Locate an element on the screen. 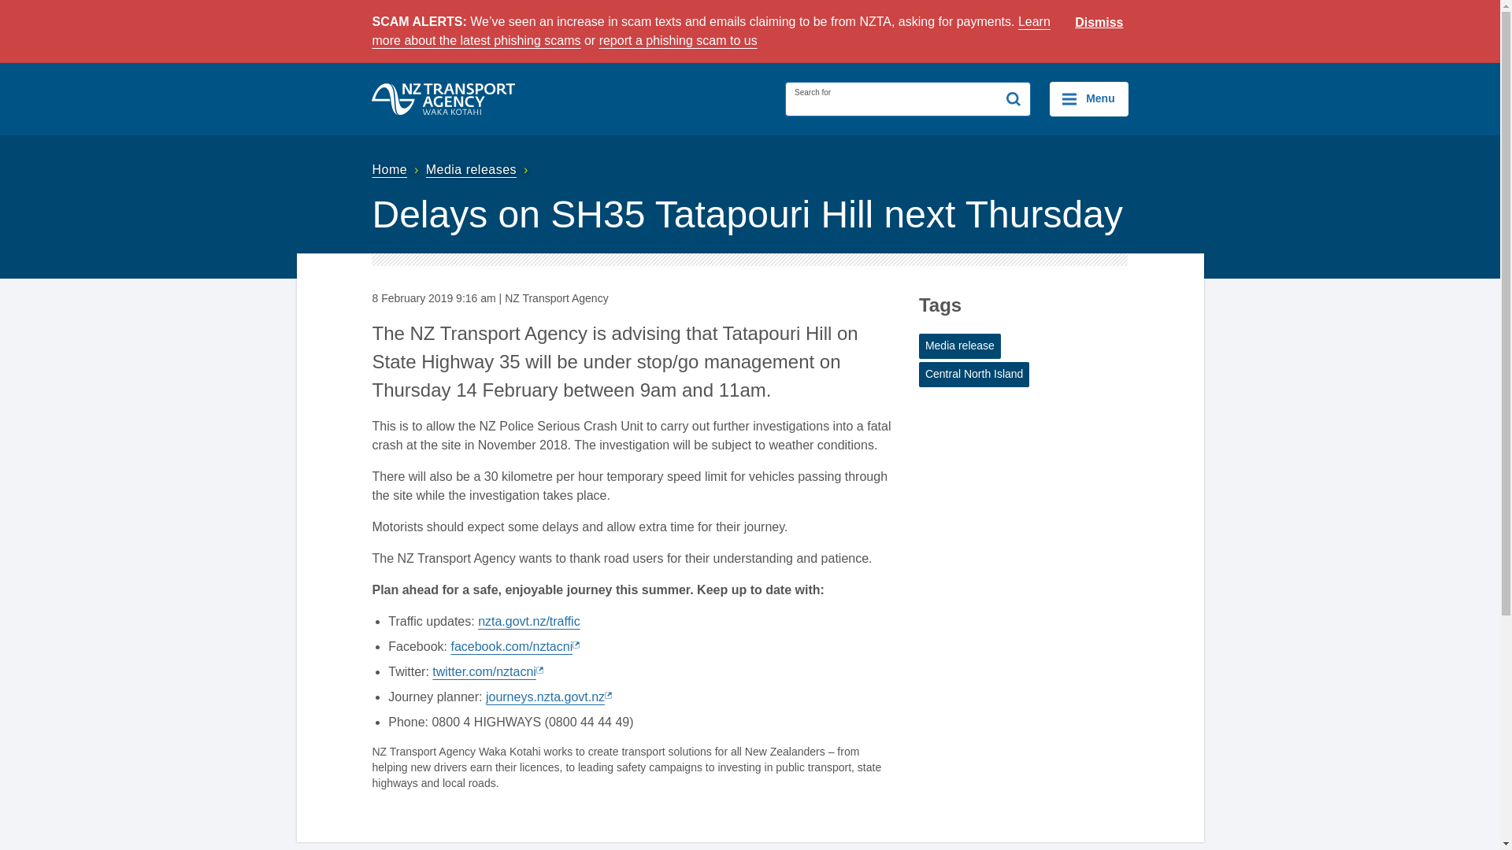 The width and height of the screenshot is (1512, 850). NZ Transport Agency Waka Kotahi is located at coordinates (443, 98).